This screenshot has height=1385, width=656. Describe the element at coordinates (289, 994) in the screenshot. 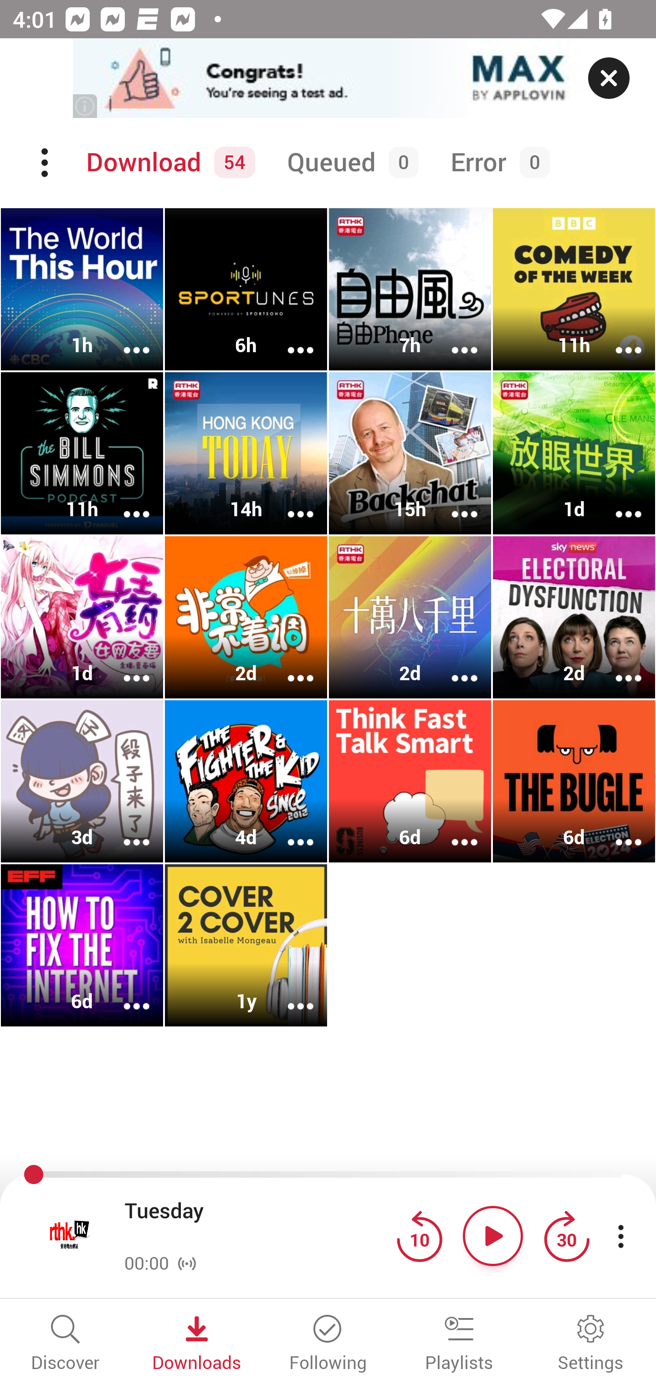

I see `More options` at that location.